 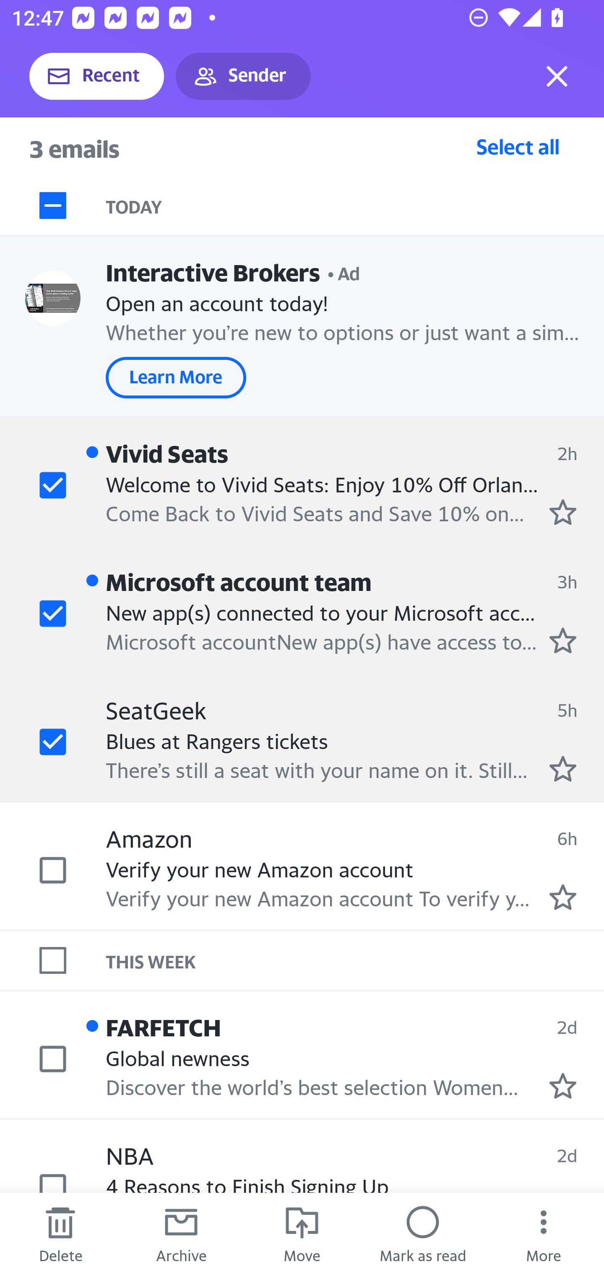 What do you see at coordinates (302, 1234) in the screenshot?
I see `Move` at bounding box center [302, 1234].